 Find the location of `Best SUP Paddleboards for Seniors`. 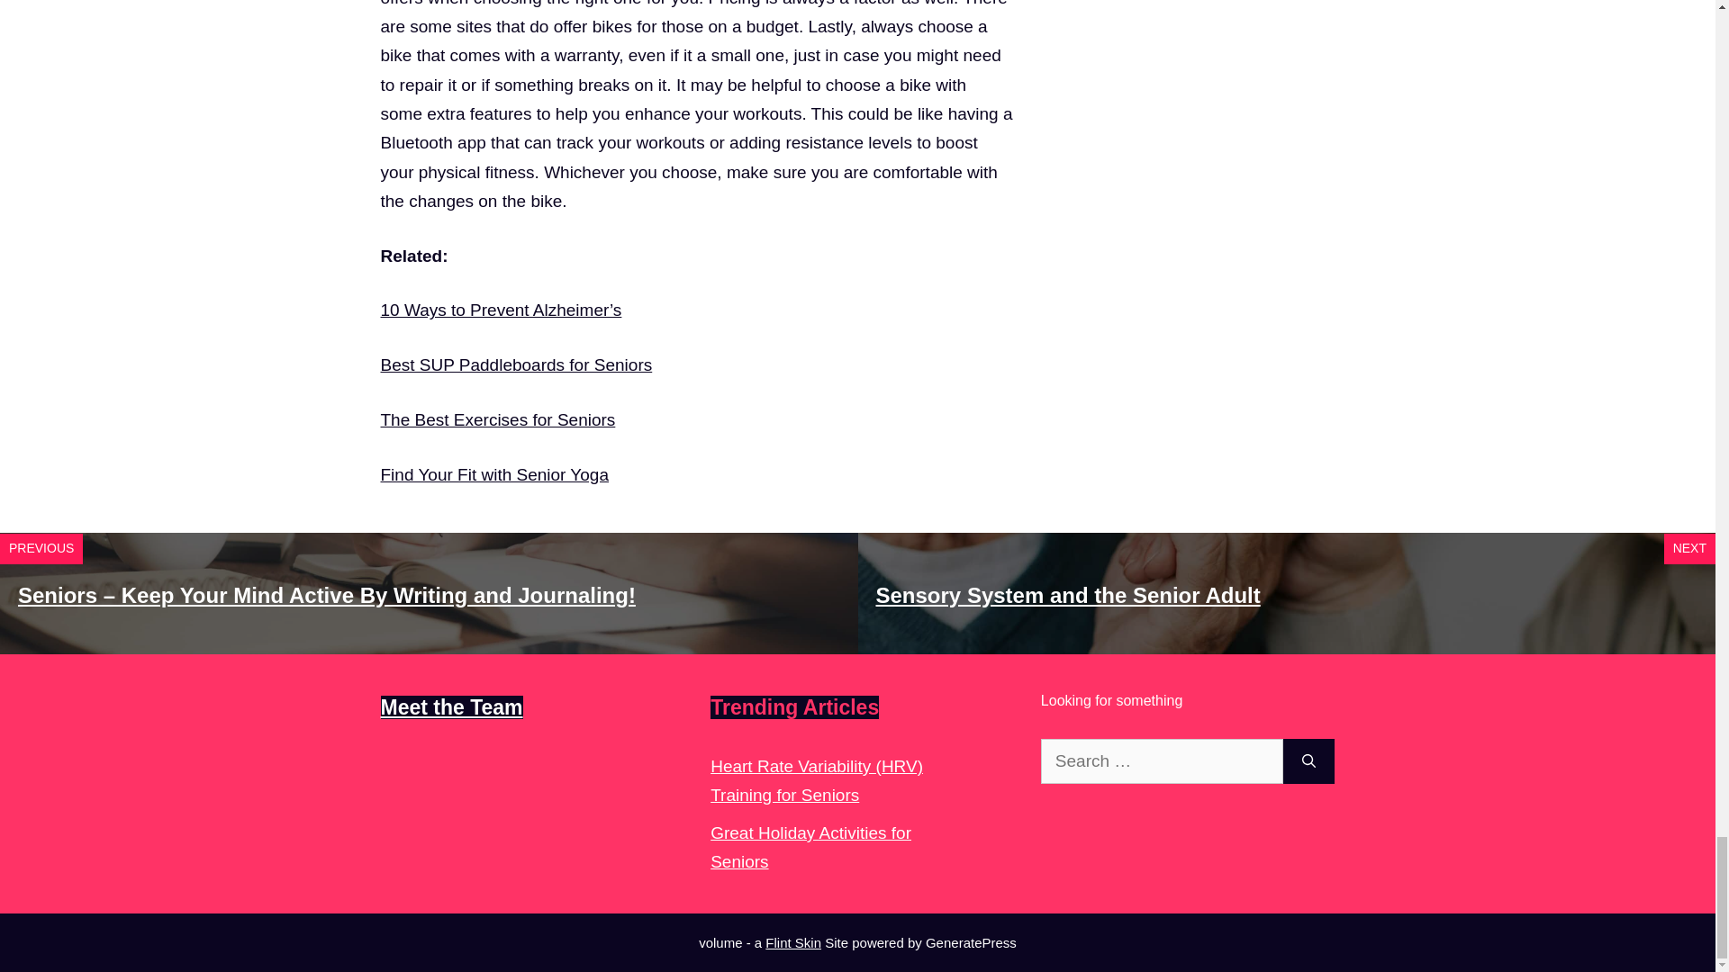

Best SUP Paddleboards for Seniors is located at coordinates (515, 364).